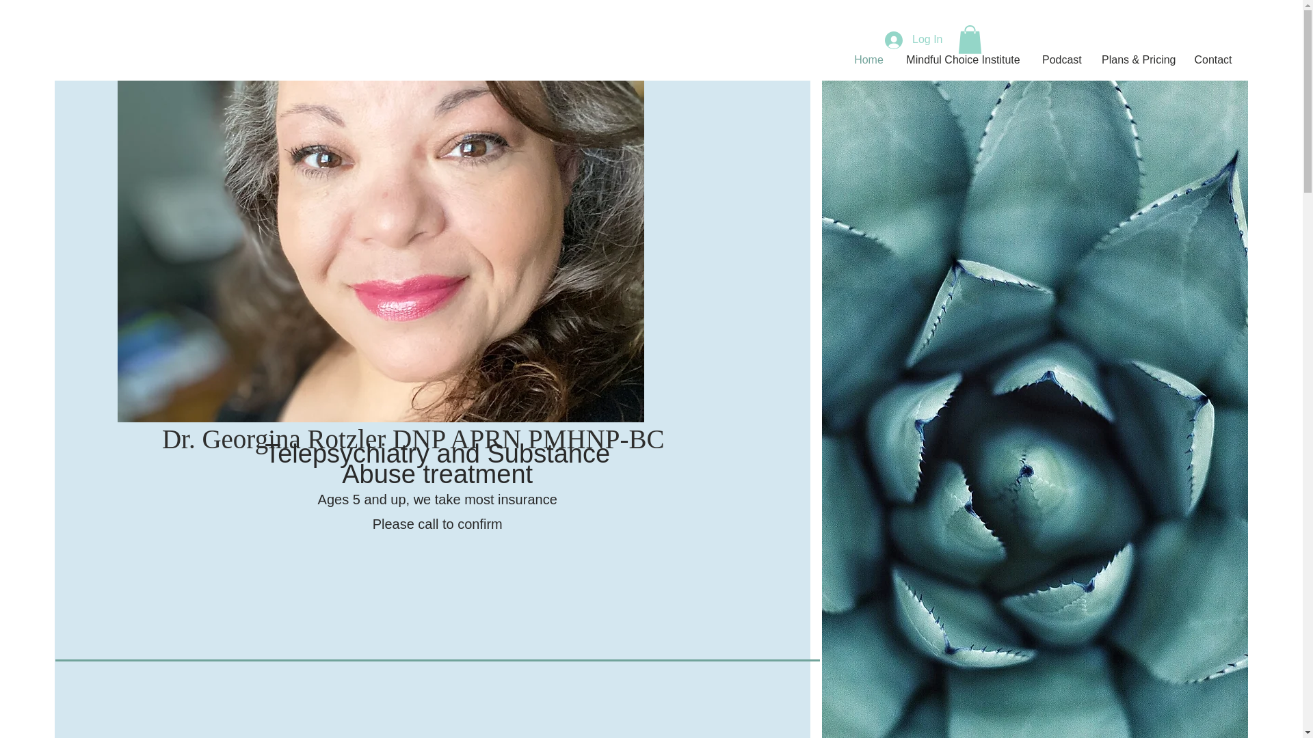  What do you see at coordinates (963, 60) in the screenshot?
I see `Mindful Choice Institute` at bounding box center [963, 60].